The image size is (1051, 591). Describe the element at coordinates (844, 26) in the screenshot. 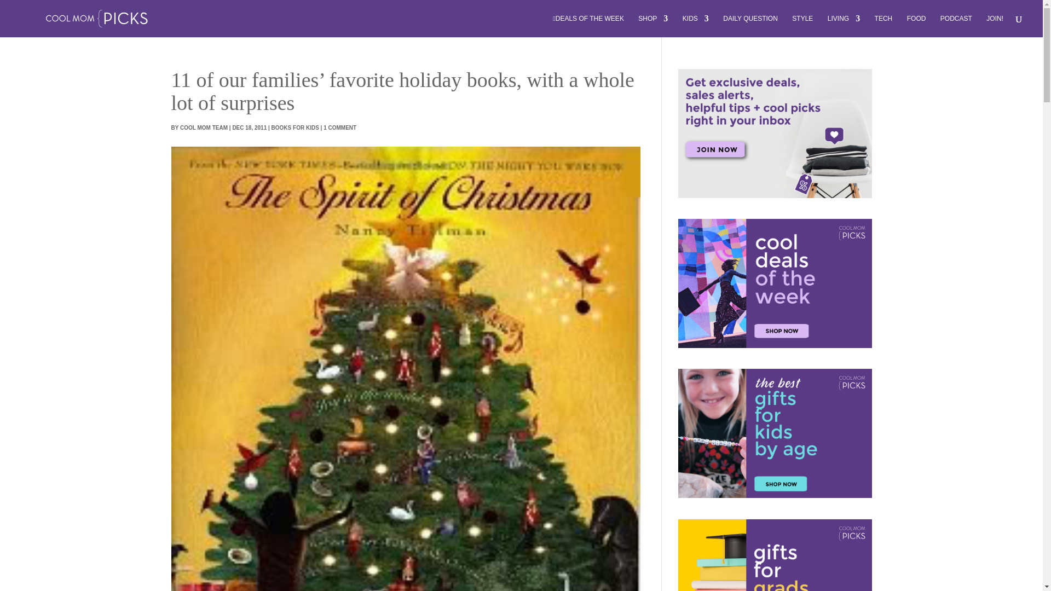

I see `LIVING` at that location.